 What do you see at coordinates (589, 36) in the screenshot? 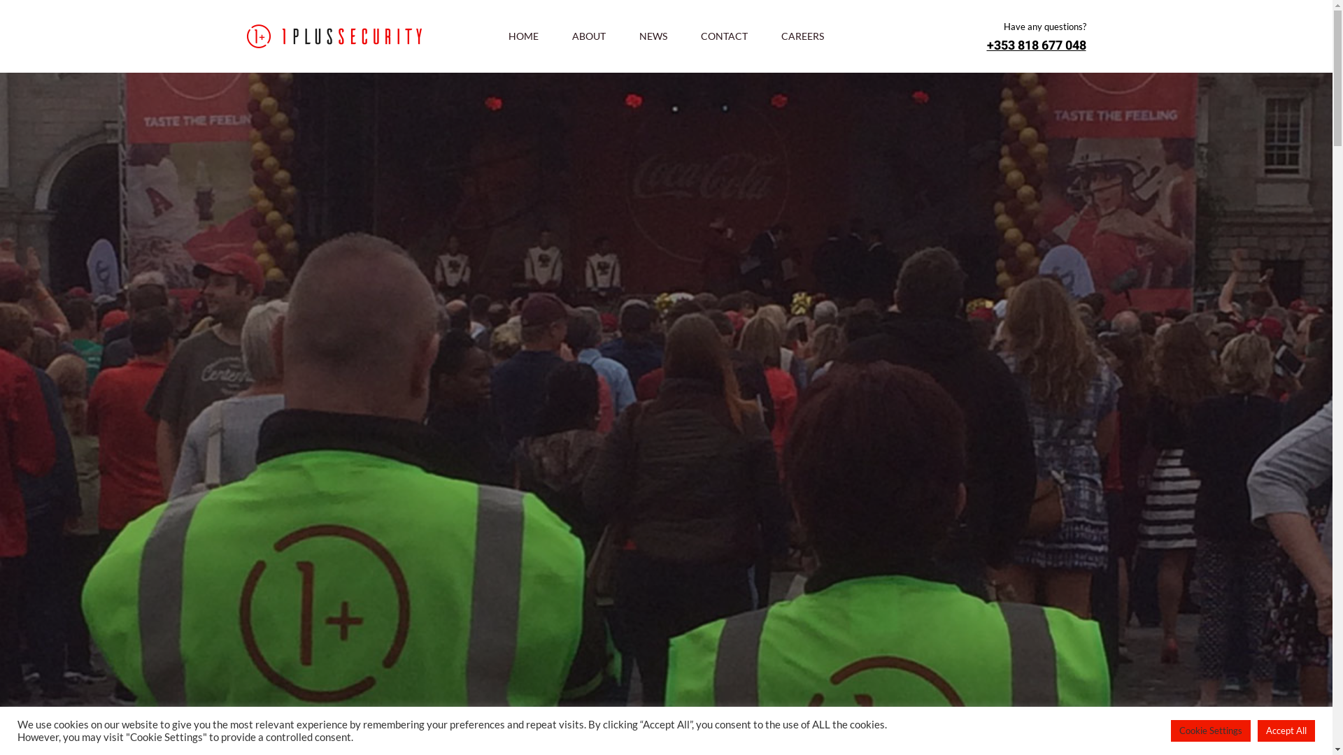
I see `ABOUT` at bounding box center [589, 36].